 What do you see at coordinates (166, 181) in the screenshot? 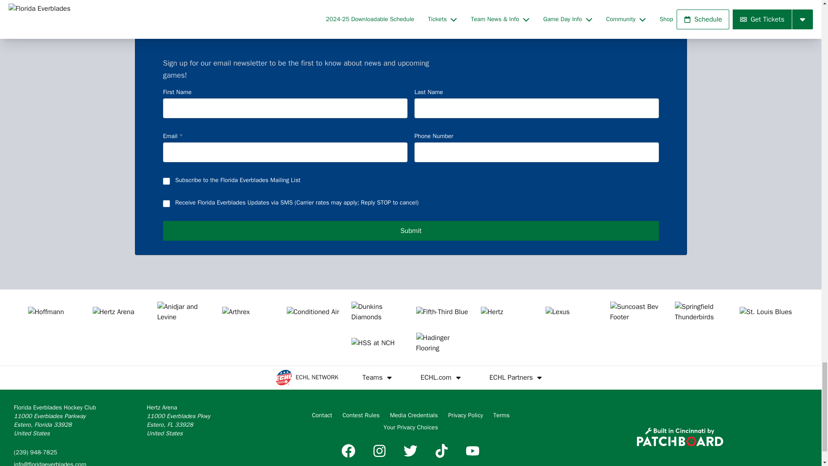
I see `on` at bounding box center [166, 181].